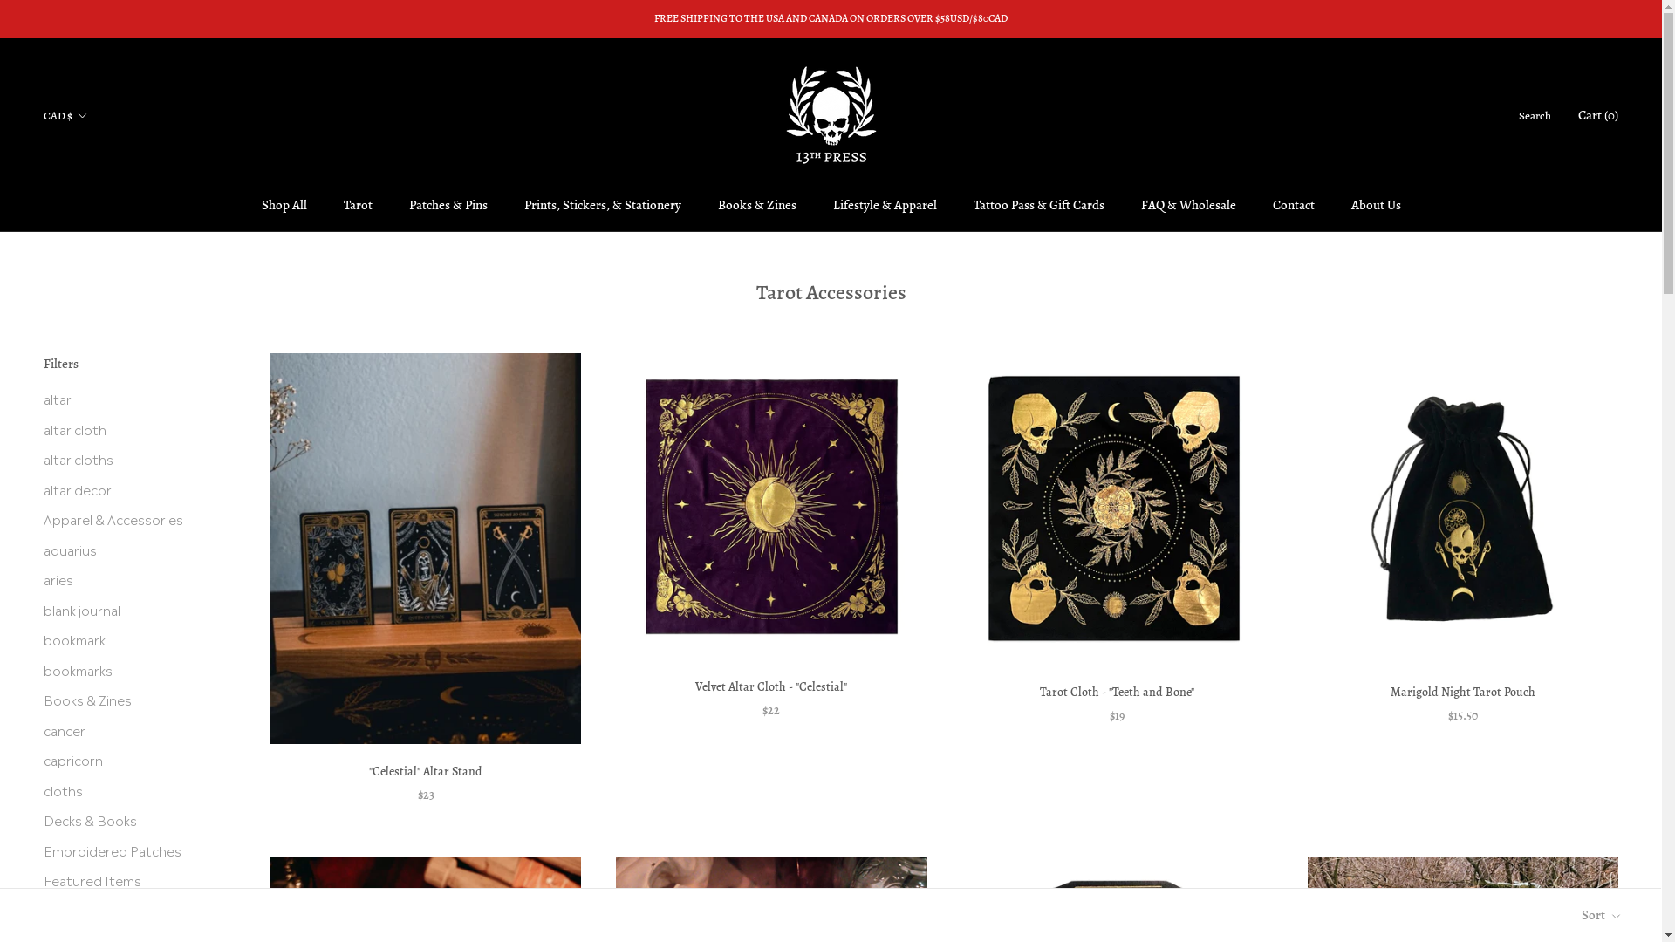 The width and height of the screenshot is (1675, 942). What do you see at coordinates (90, 457) in the screenshot?
I see `PLN` at bounding box center [90, 457].